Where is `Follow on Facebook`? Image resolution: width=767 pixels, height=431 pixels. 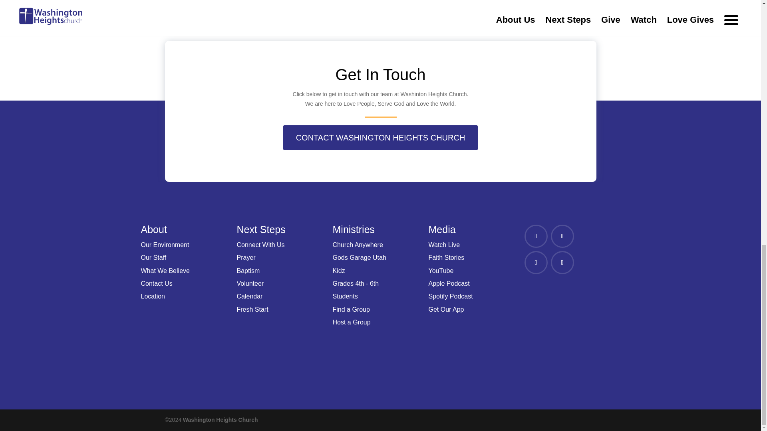
Follow on Facebook is located at coordinates (535, 236).